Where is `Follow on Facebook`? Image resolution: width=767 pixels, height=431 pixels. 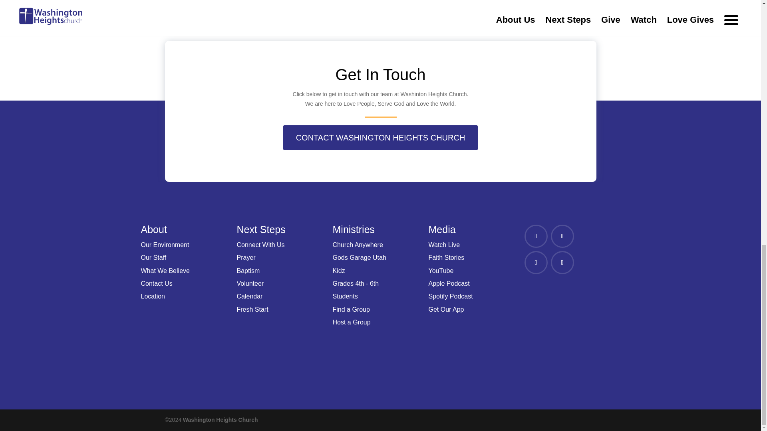
Follow on Facebook is located at coordinates (535, 236).